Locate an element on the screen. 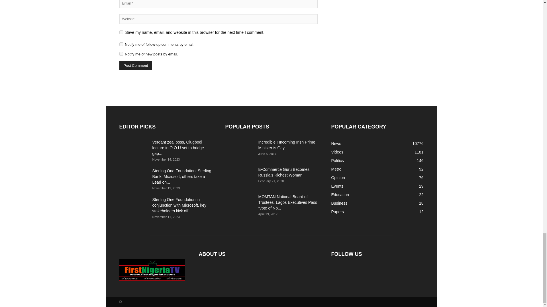 The image size is (547, 307). Post Comment is located at coordinates (136, 65).